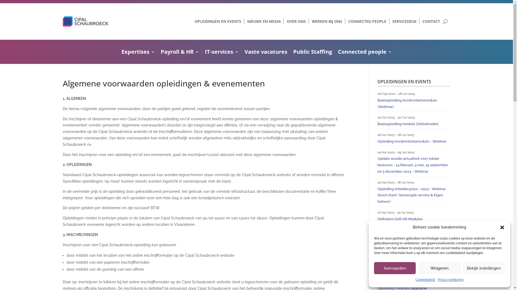 The width and height of the screenshot is (517, 290). Describe the element at coordinates (484, 268) in the screenshot. I see `Bekijk instellingen` at that location.